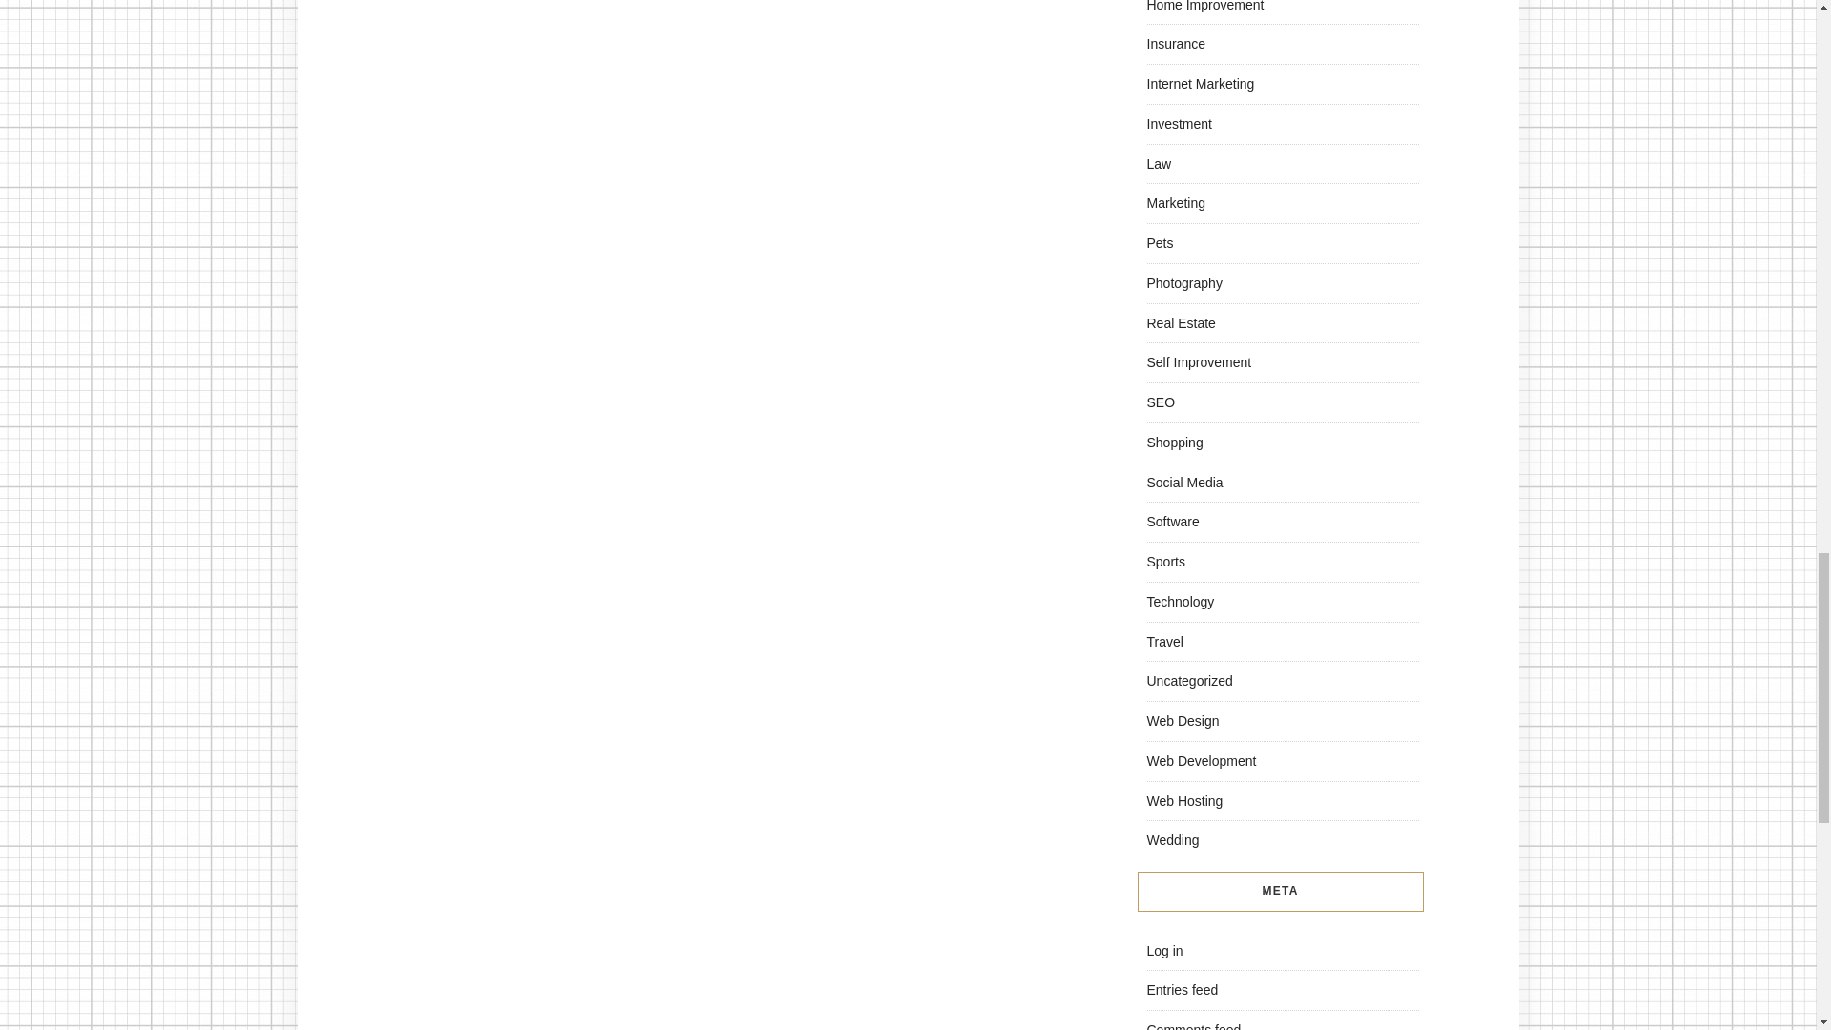 This screenshot has height=1030, width=1831. Describe the element at coordinates (1204, 6) in the screenshot. I see `Home Improvement` at that location.